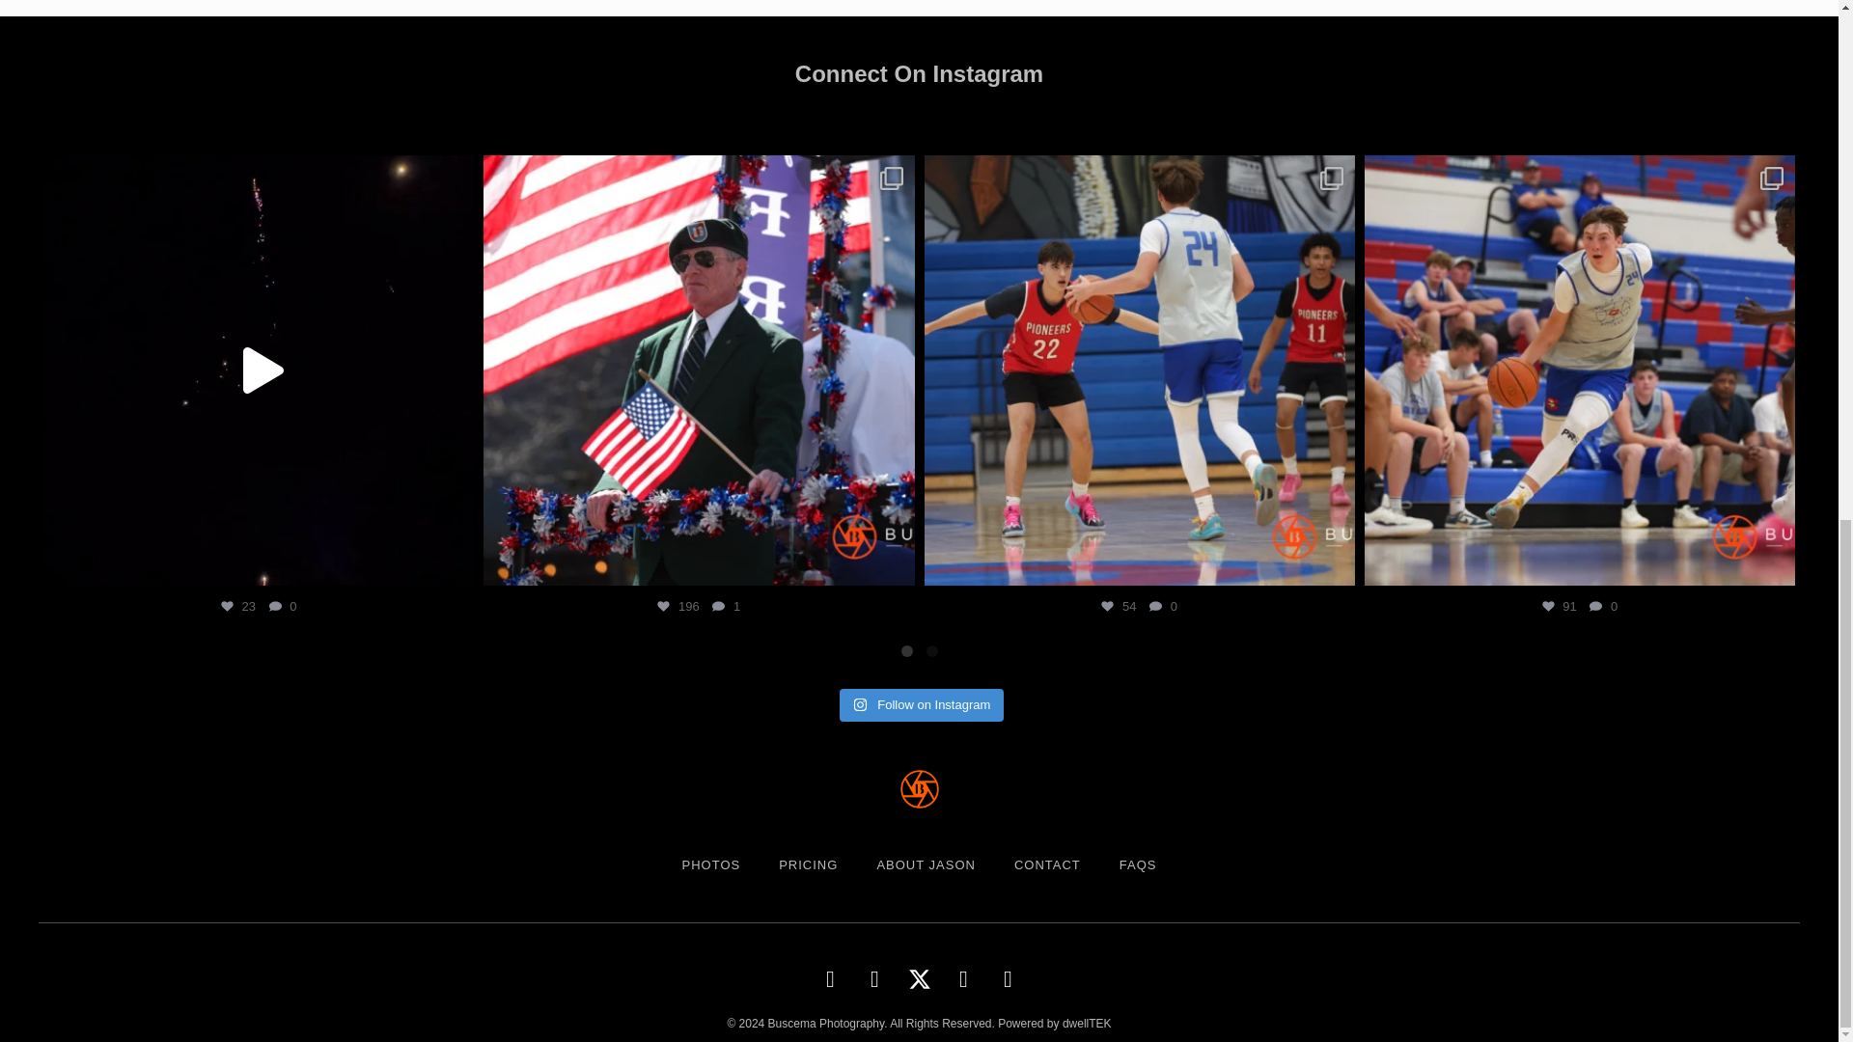 This screenshot has height=1042, width=1853. What do you see at coordinates (918, 789) in the screenshot?
I see `Buscema Photography Logo Mark` at bounding box center [918, 789].